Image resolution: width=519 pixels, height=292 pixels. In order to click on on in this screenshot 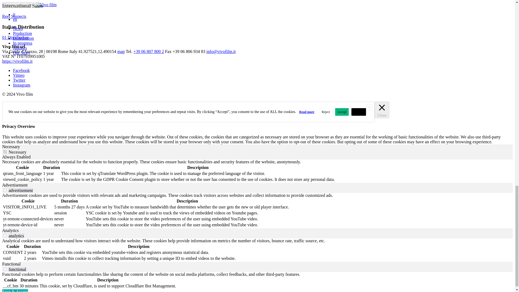, I will do `click(5, 236)`.